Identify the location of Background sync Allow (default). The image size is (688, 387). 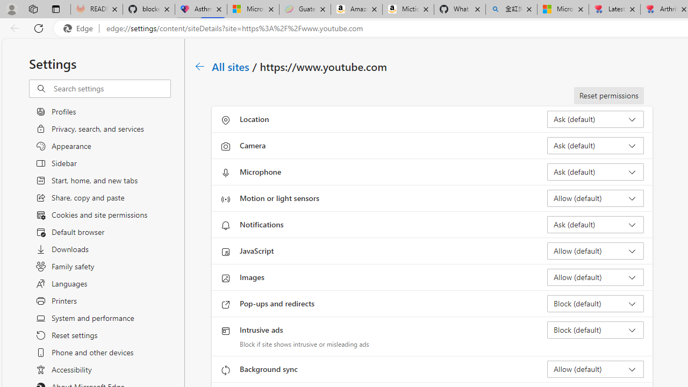
(596, 369).